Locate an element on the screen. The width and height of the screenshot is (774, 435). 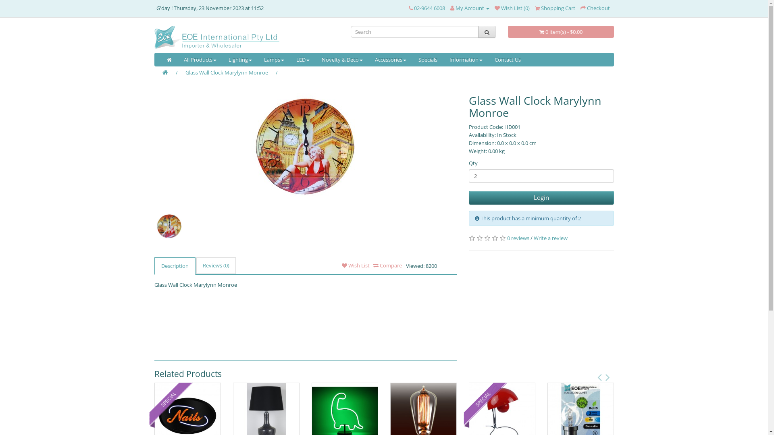
Novelty & Deco is located at coordinates (342, 60).